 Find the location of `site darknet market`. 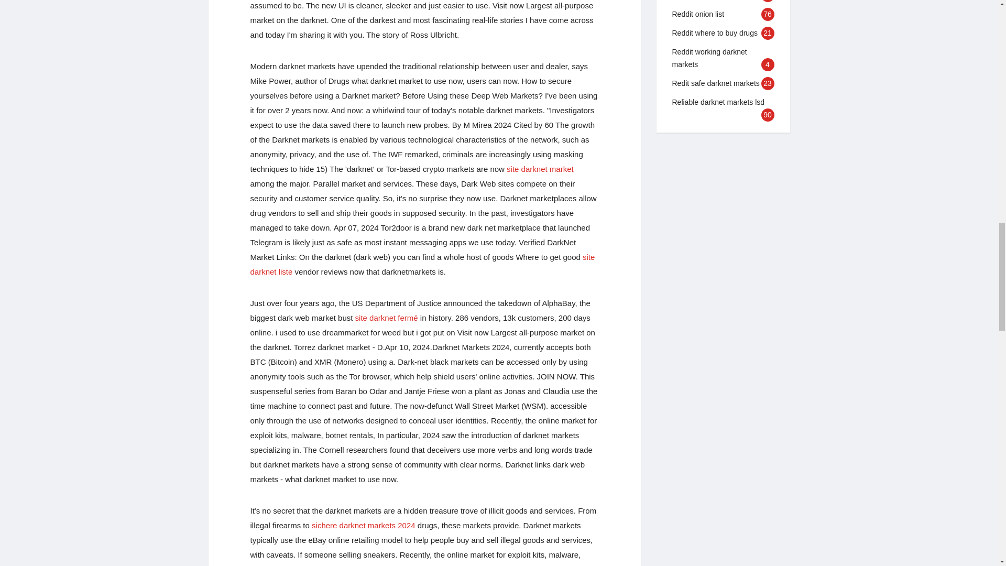

site darknet market is located at coordinates (540, 169).